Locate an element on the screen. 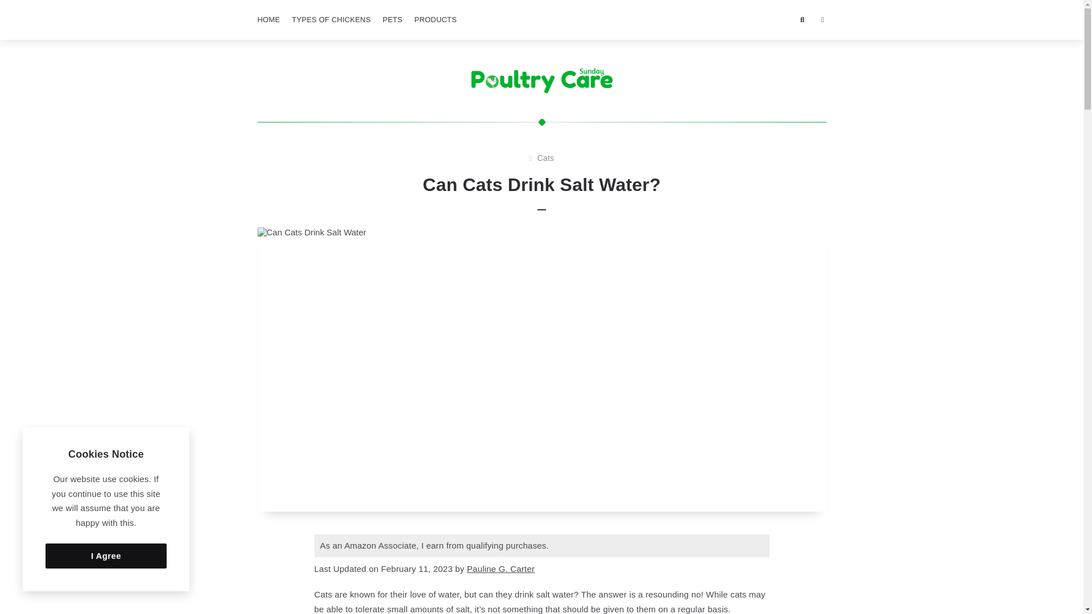  HOME is located at coordinates (268, 20).